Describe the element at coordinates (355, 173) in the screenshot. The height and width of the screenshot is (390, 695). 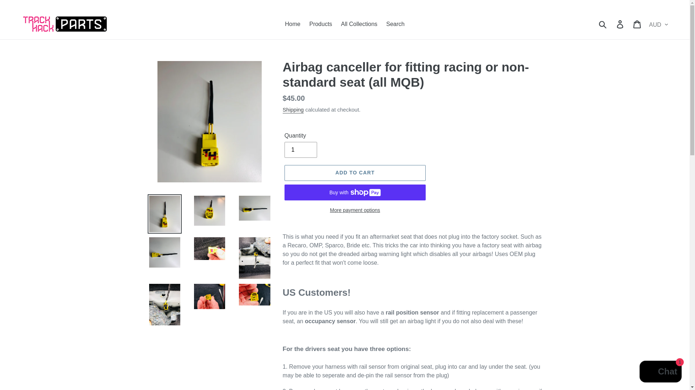
I see `ADD TO CART` at that location.